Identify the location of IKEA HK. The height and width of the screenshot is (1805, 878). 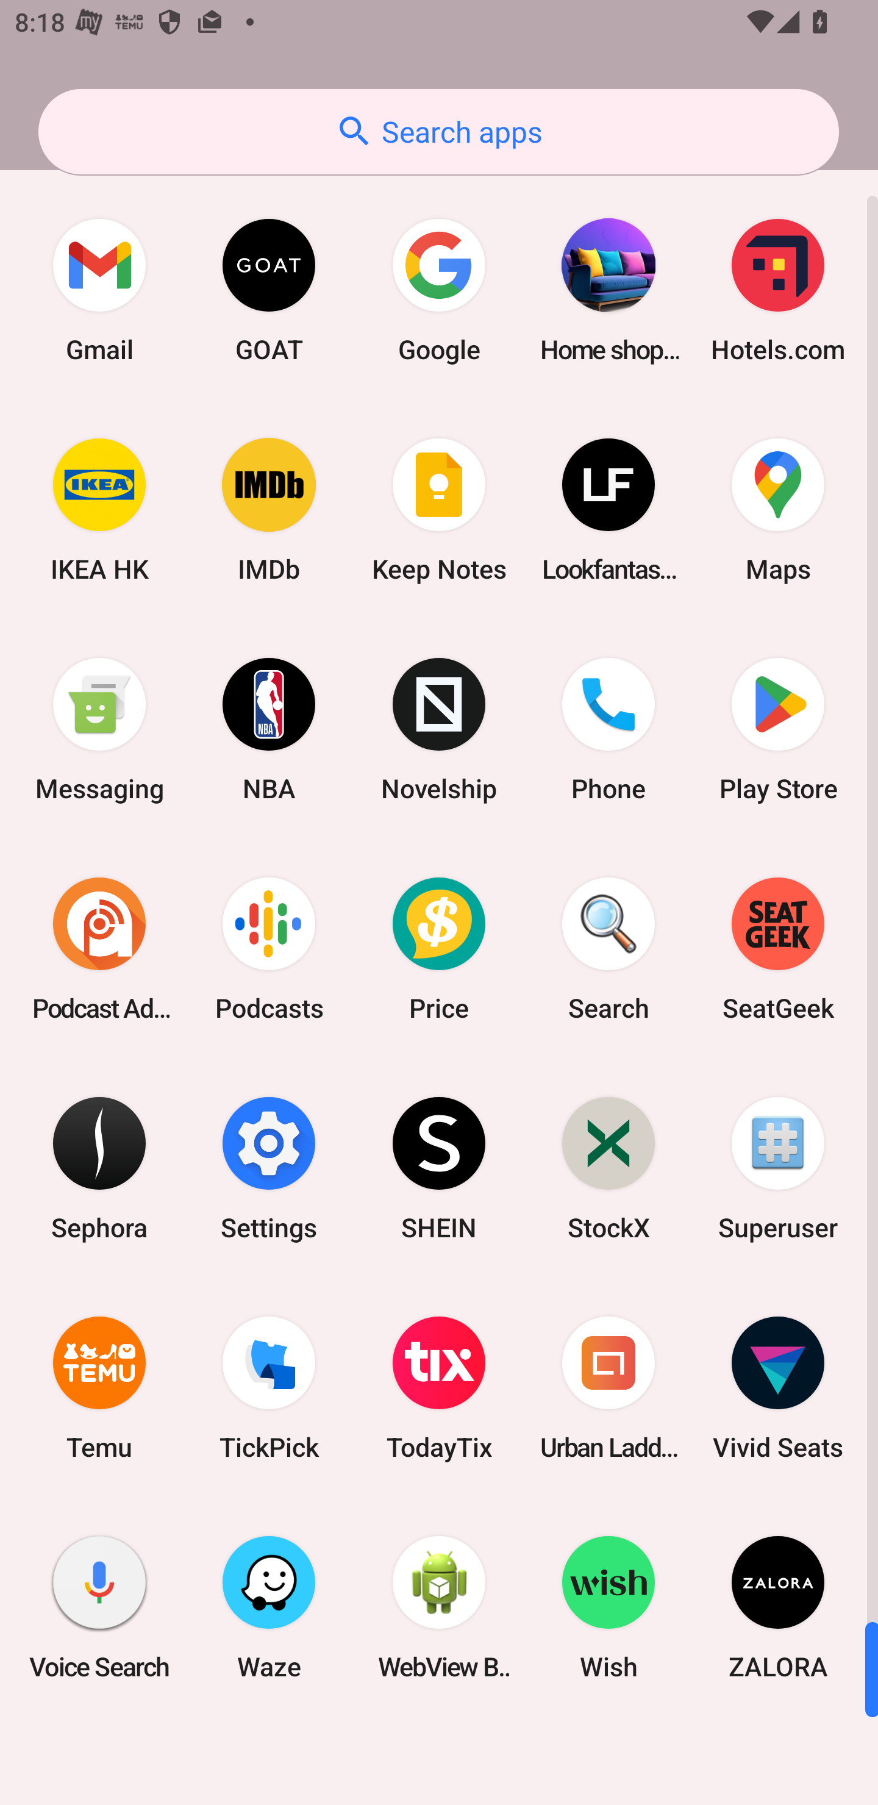
(99, 510).